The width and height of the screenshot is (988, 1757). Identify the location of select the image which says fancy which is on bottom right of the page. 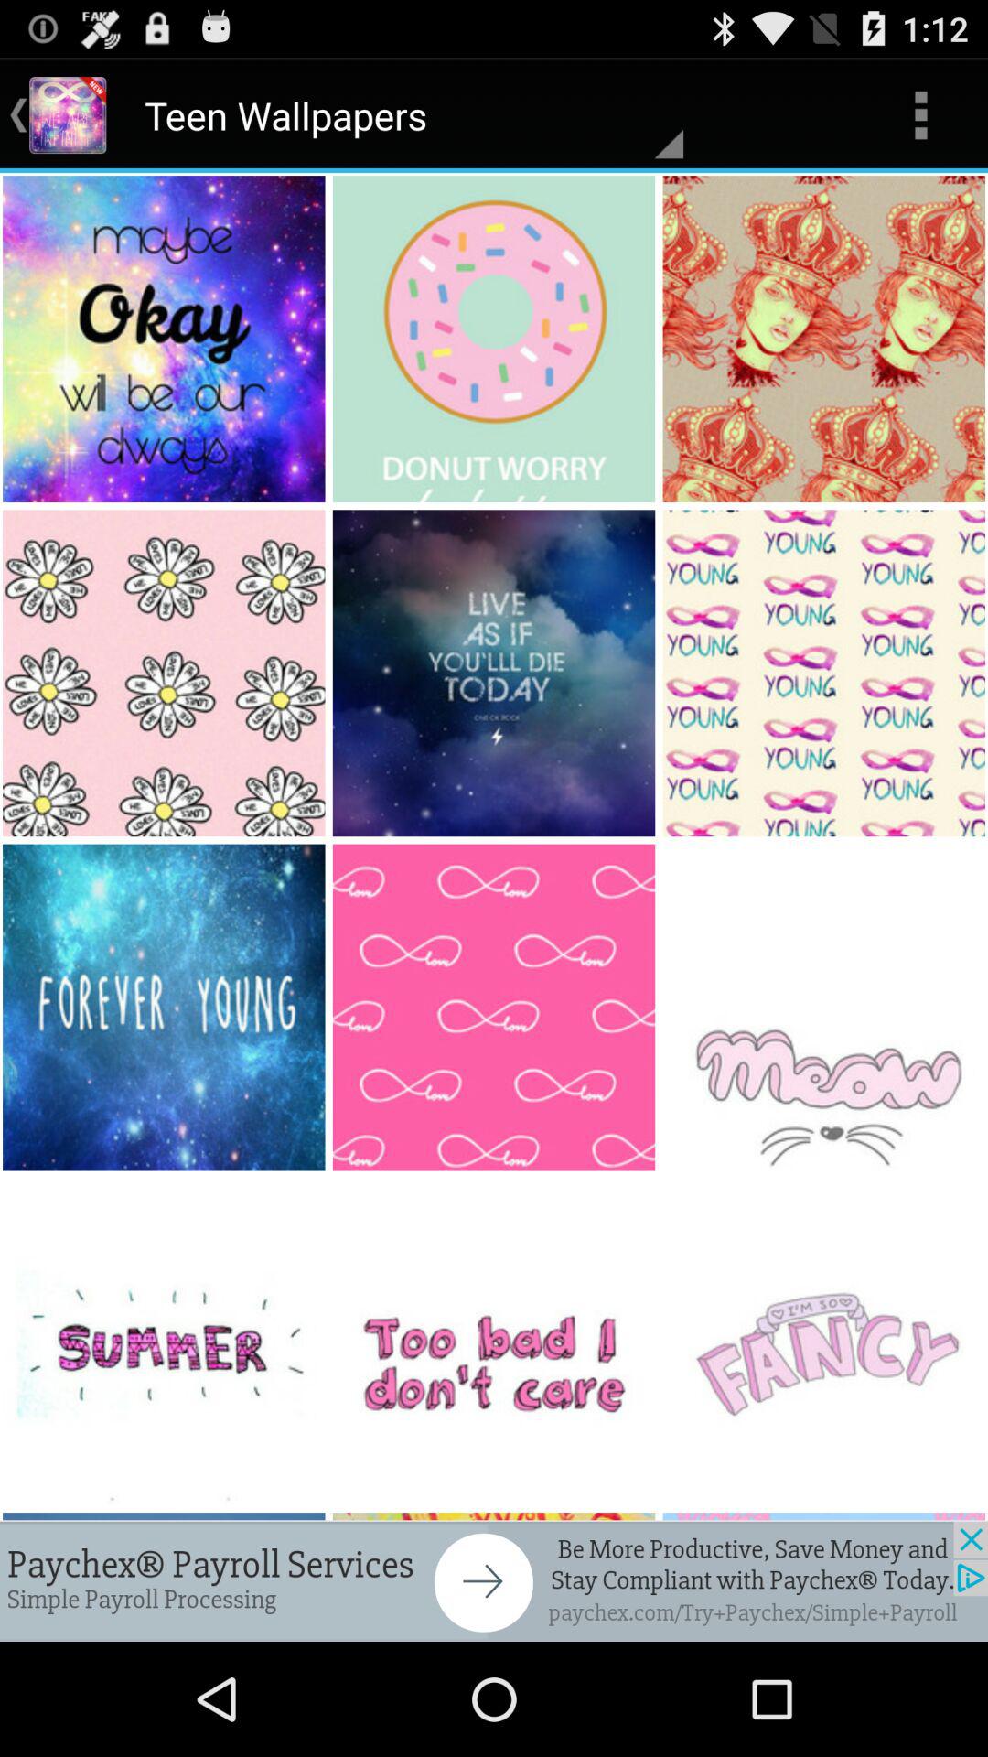
(825, 1342).